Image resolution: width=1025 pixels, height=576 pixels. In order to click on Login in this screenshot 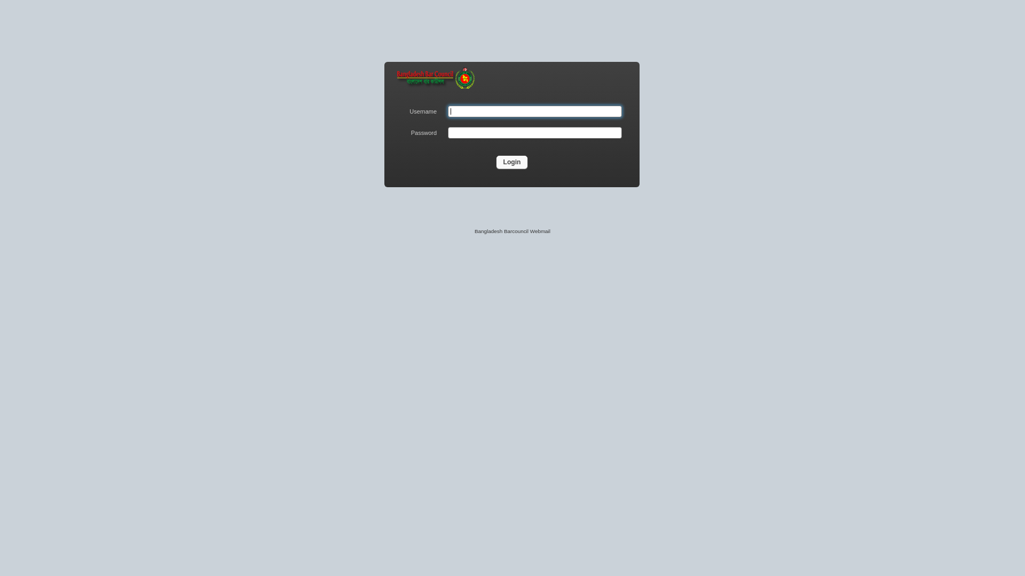, I will do `click(512, 162)`.